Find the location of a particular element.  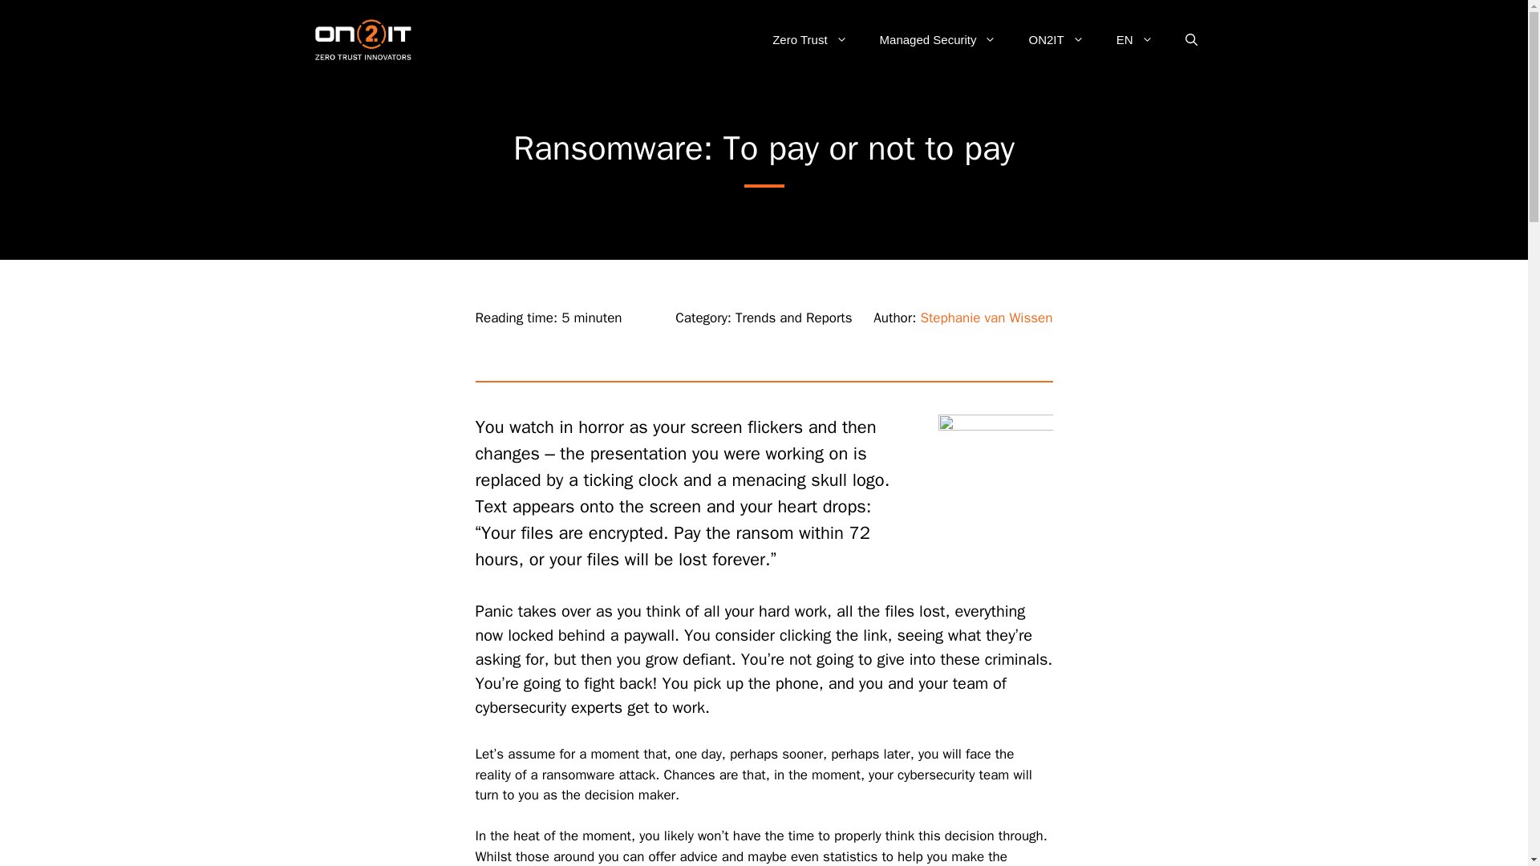

ON2IT is located at coordinates (1056, 40).